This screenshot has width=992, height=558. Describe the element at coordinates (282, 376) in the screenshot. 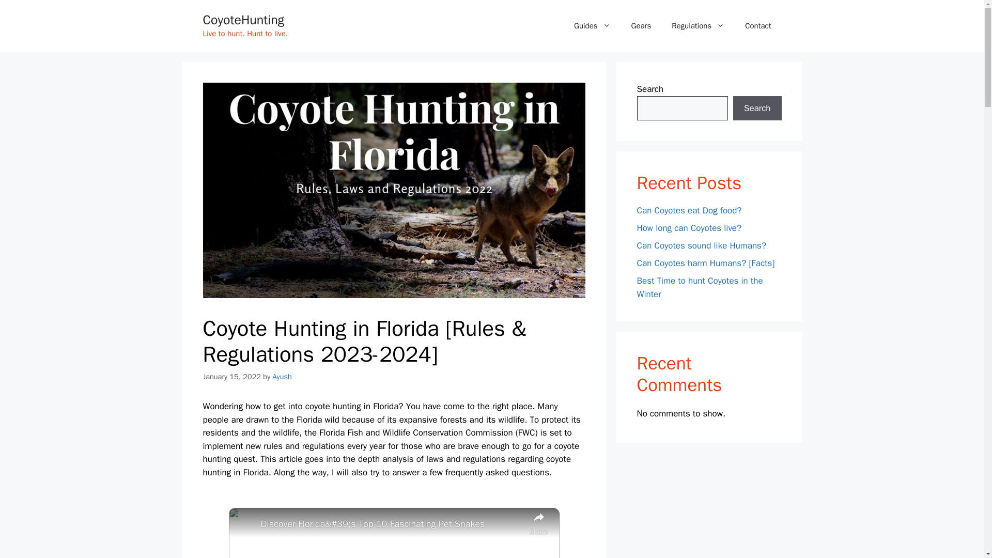

I see `View all posts by Ayush` at that location.